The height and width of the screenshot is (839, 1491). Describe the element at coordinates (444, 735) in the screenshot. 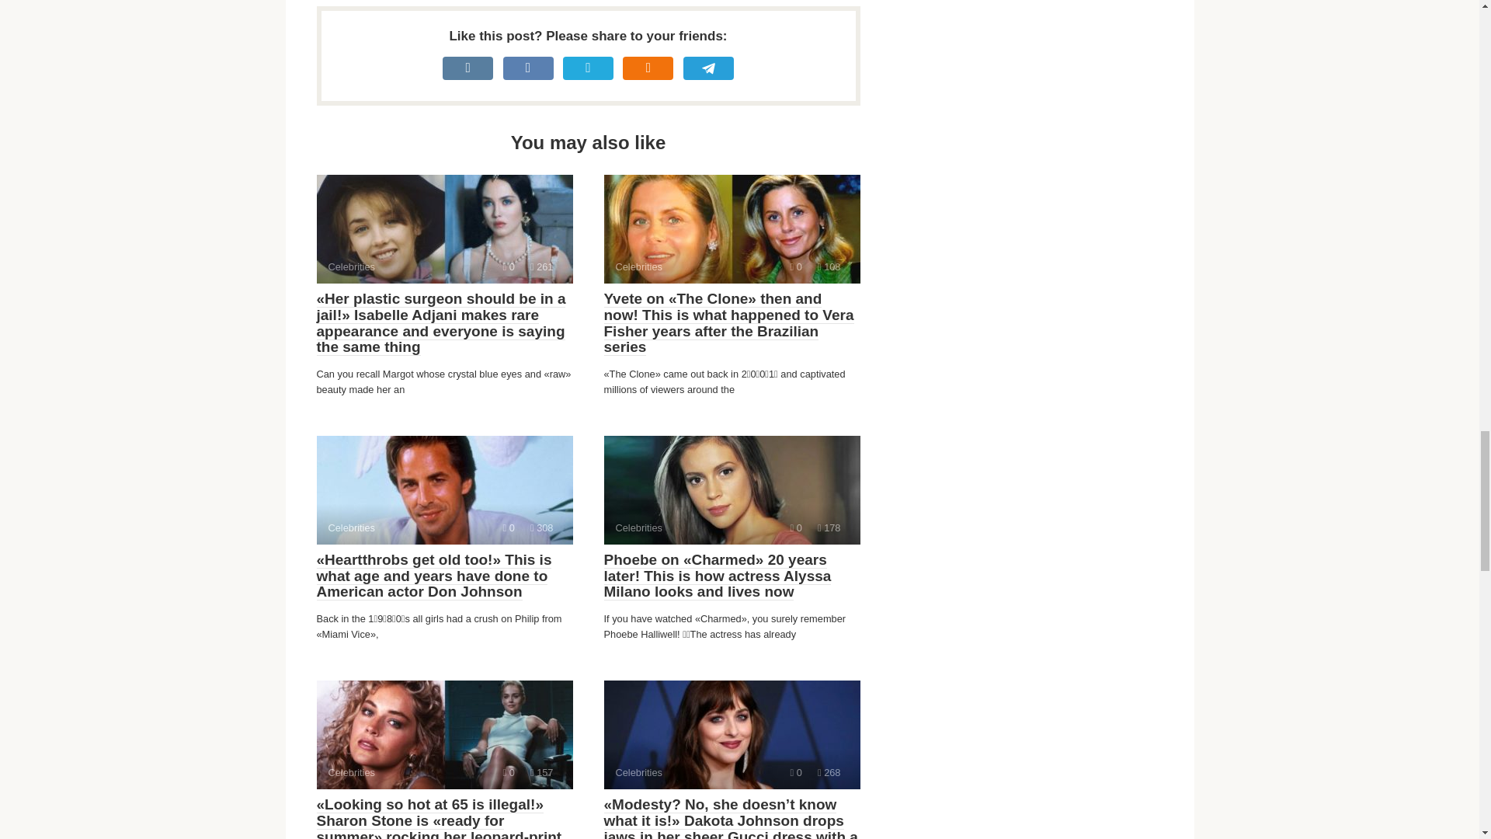

I see `Views` at that location.